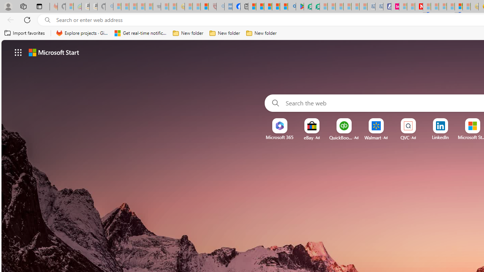  I want to click on Local - MSN, so click(205, 7).